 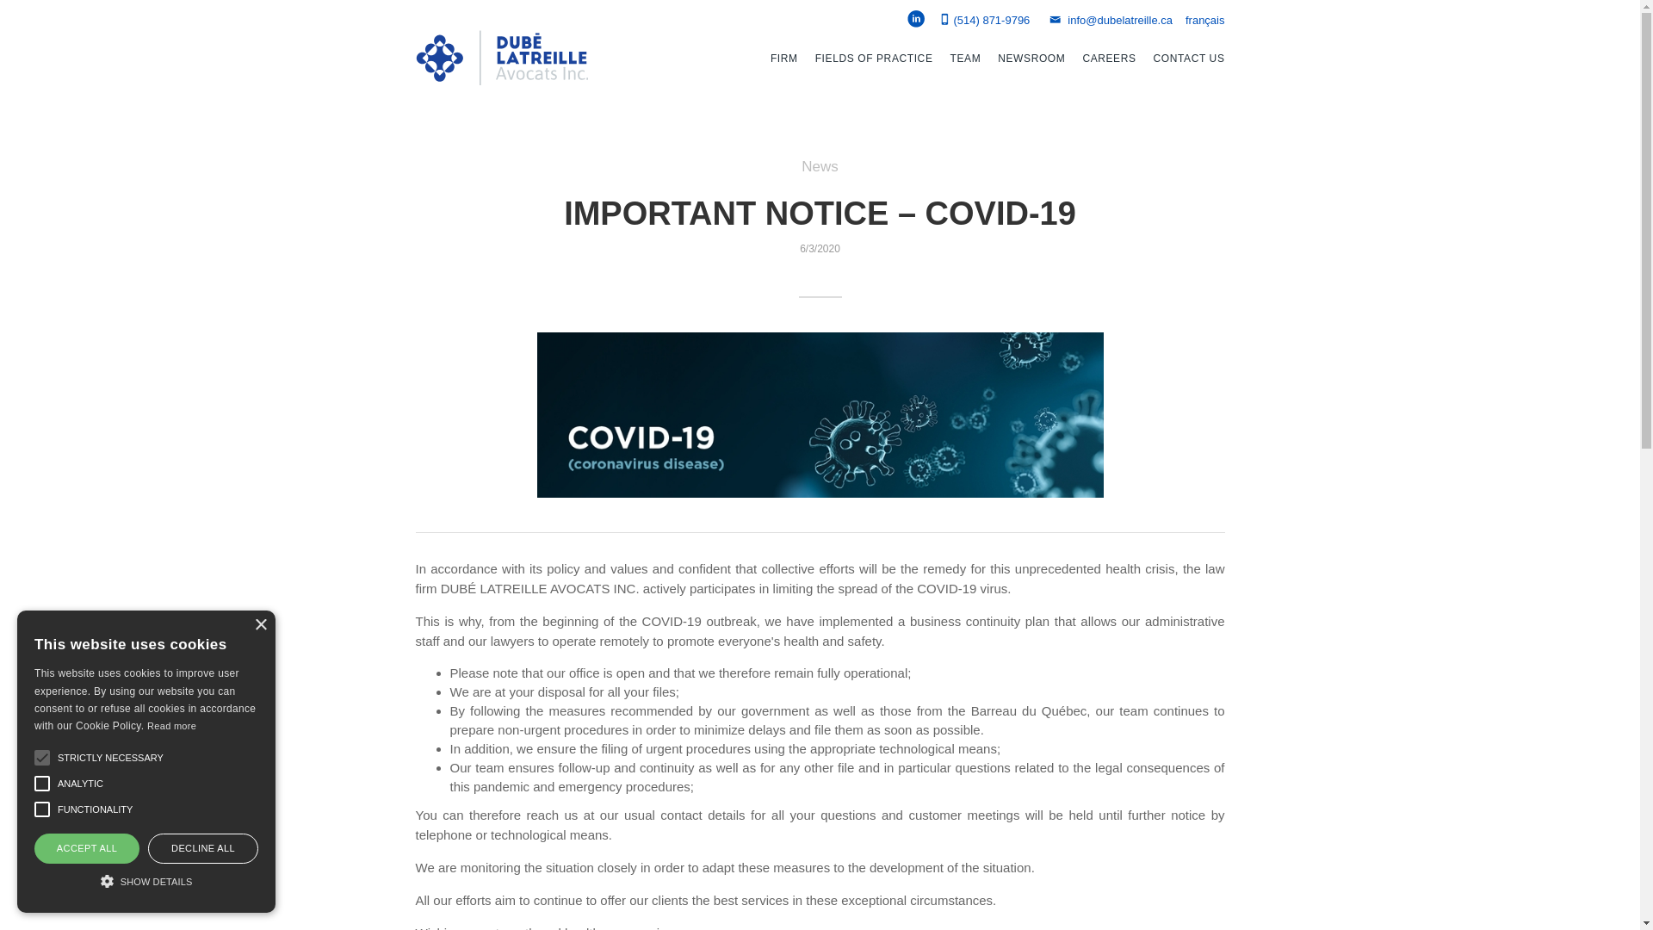 I want to click on Read more, so click(x=171, y=725).